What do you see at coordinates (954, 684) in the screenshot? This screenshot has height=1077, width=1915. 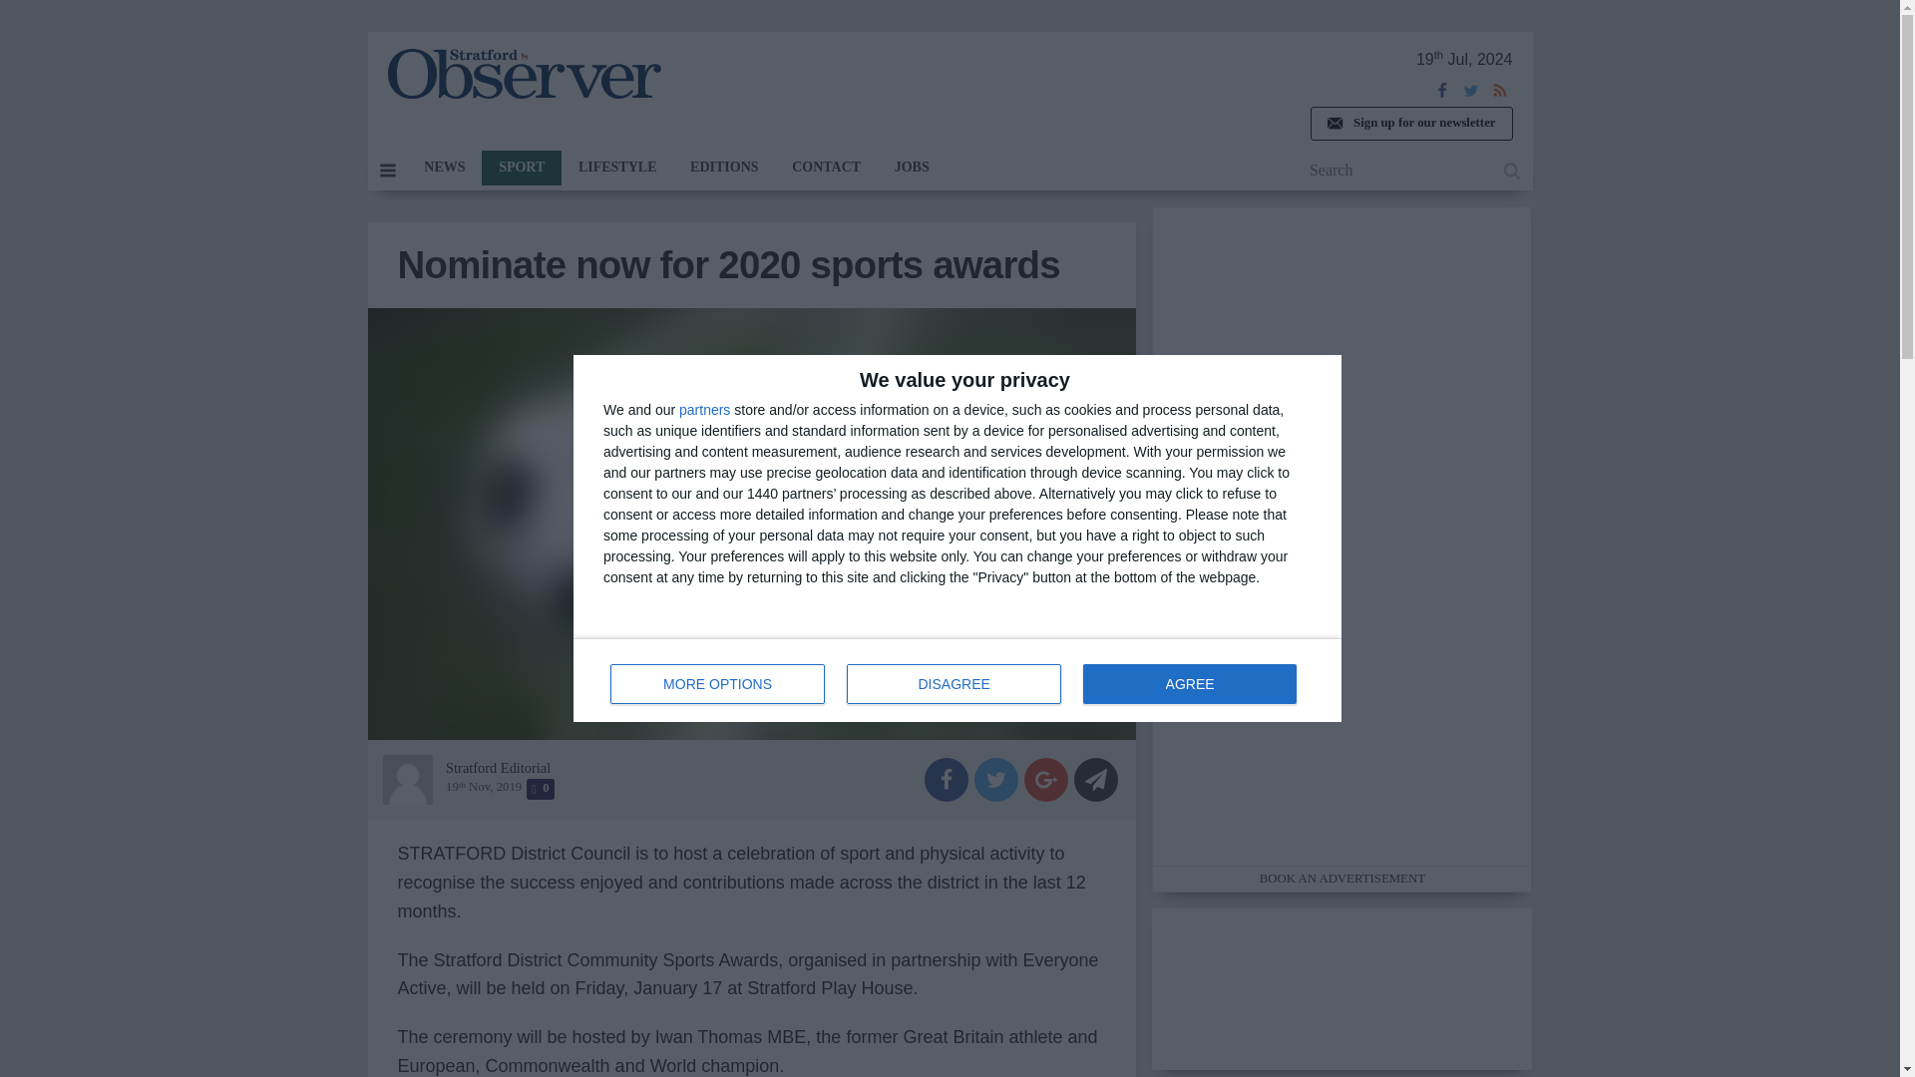 I see `DISAGREE` at bounding box center [954, 684].